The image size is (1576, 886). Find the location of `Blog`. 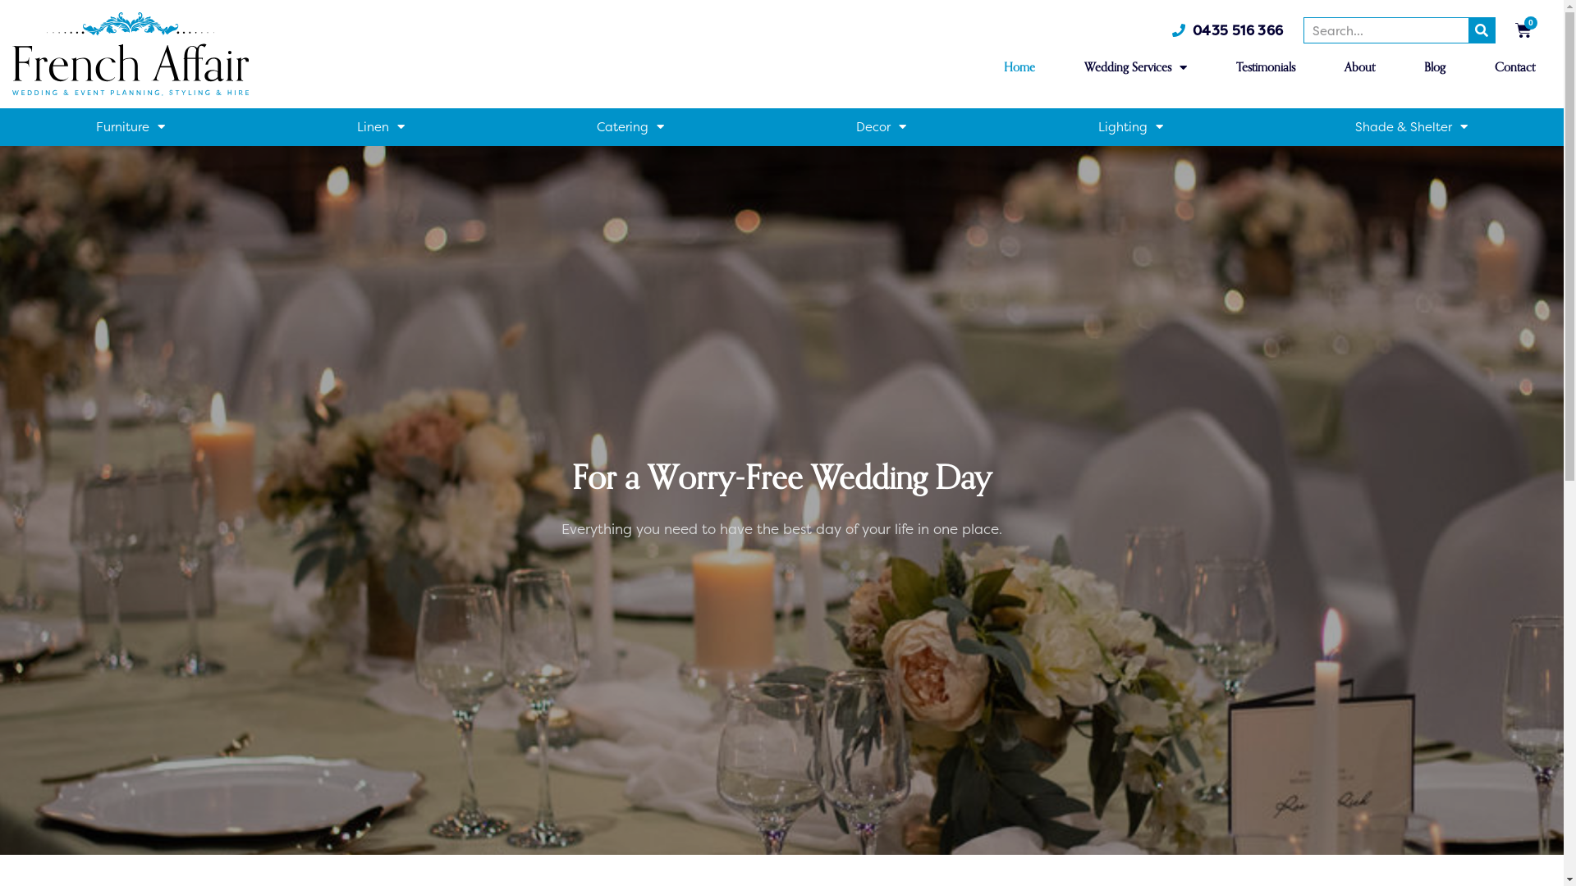

Blog is located at coordinates (1435, 67).